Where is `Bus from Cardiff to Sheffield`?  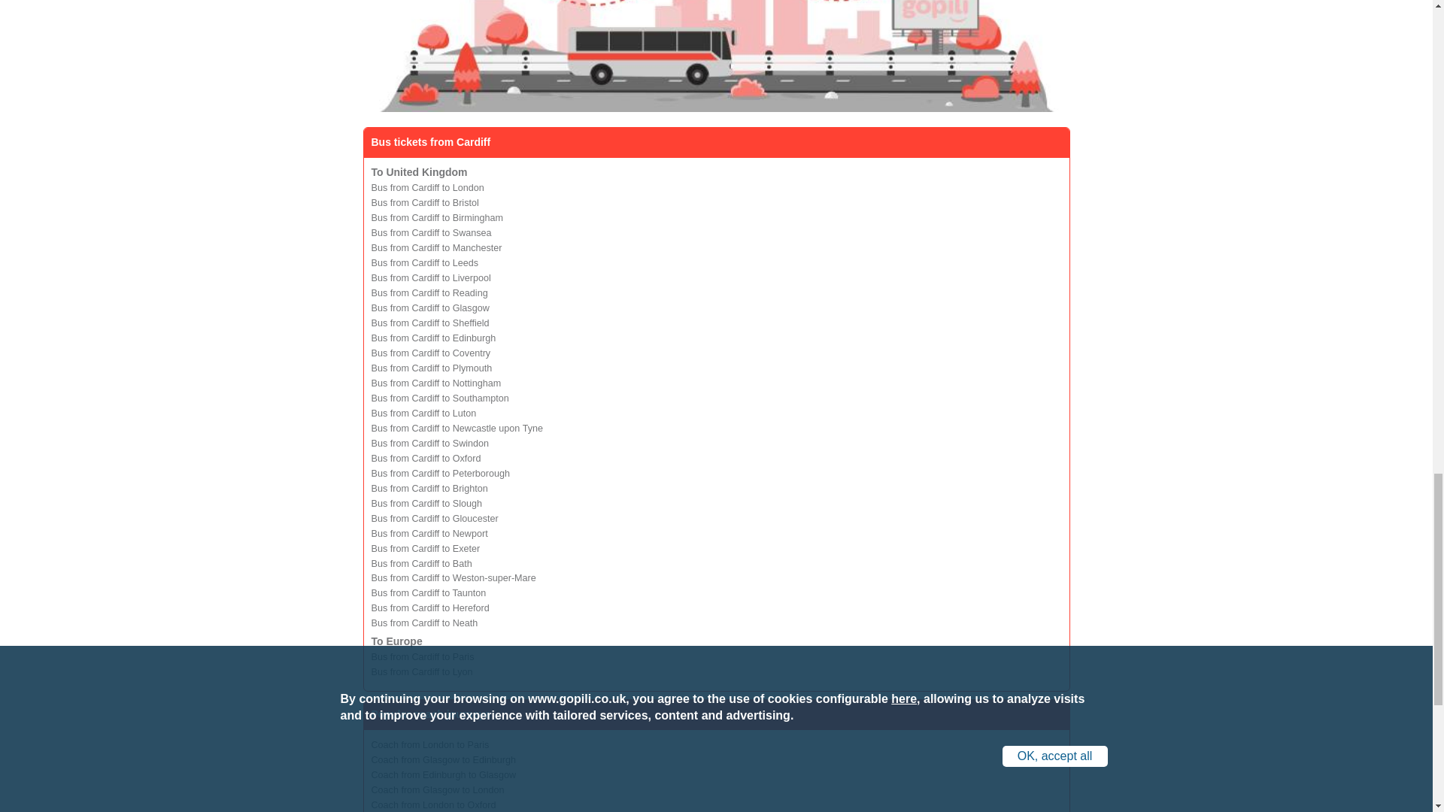 Bus from Cardiff to Sheffield is located at coordinates (430, 323).